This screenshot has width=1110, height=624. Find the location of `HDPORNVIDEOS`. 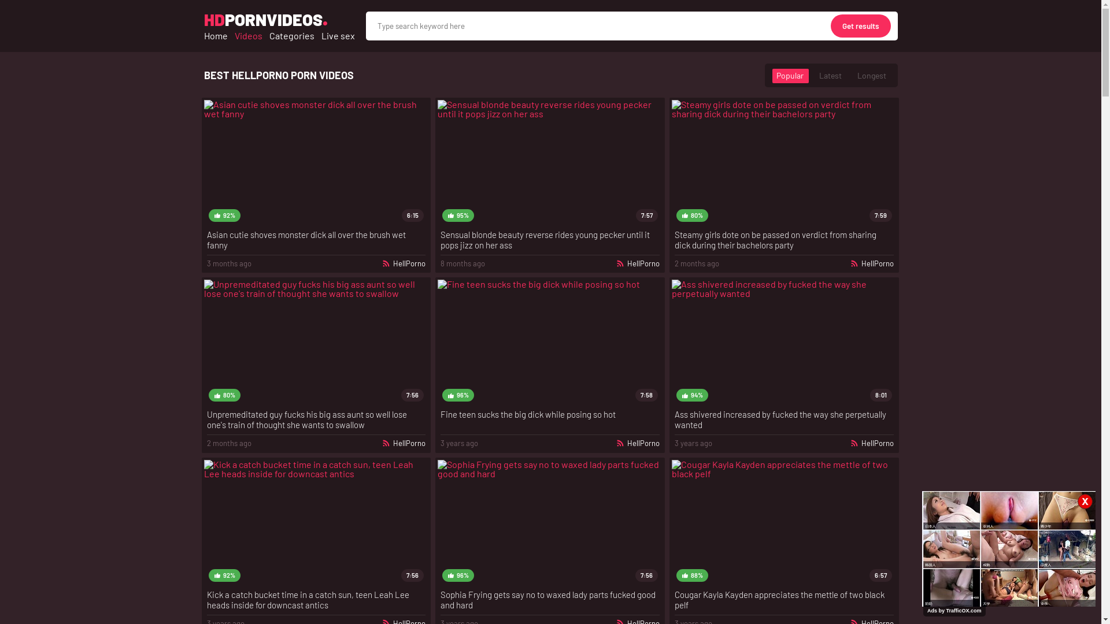

HDPORNVIDEOS is located at coordinates (262, 20).